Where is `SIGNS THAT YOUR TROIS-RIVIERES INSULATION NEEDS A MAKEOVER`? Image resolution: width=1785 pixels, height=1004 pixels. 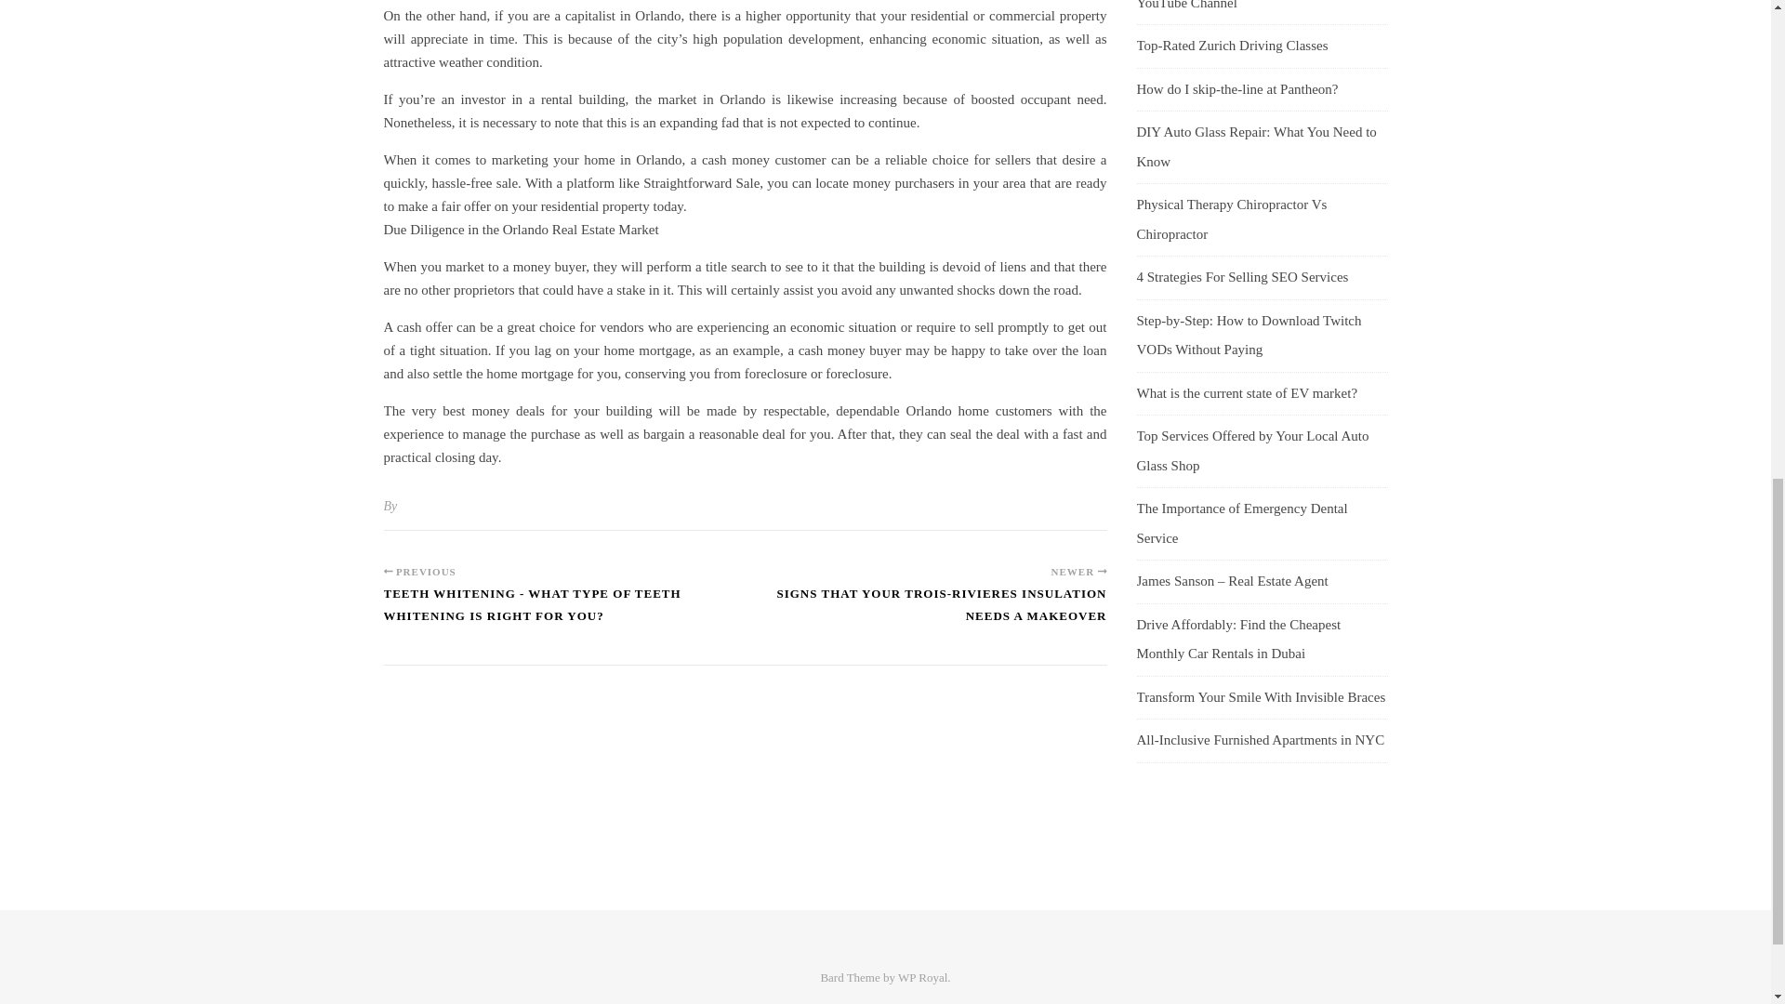 SIGNS THAT YOUR TROIS-RIVIERES INSULATION NEEDS A MAKEOVER is located at coordinates (926, 614).